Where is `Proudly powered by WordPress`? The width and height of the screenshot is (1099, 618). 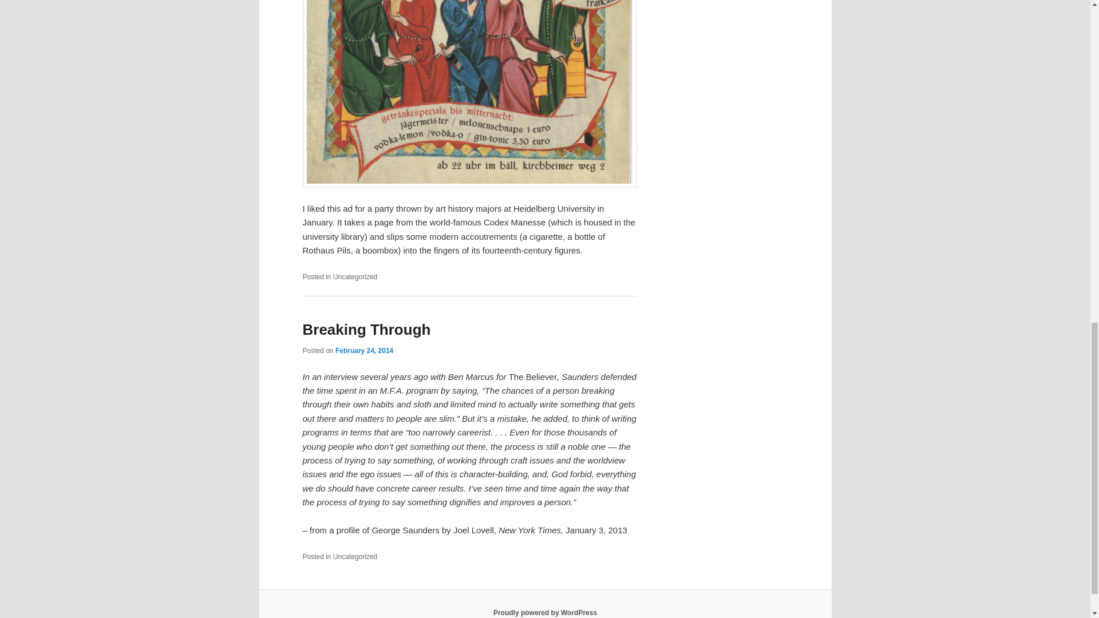 Proudly powered by WordPress is located at coordinates (545, 612).